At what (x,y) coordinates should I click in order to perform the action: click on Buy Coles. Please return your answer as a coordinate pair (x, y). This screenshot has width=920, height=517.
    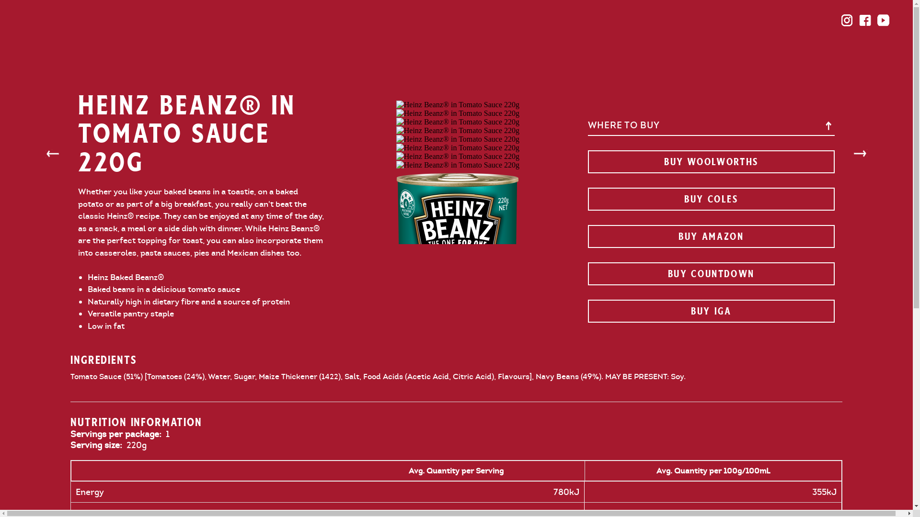
    Looking at the image, I should click on (711, 199).